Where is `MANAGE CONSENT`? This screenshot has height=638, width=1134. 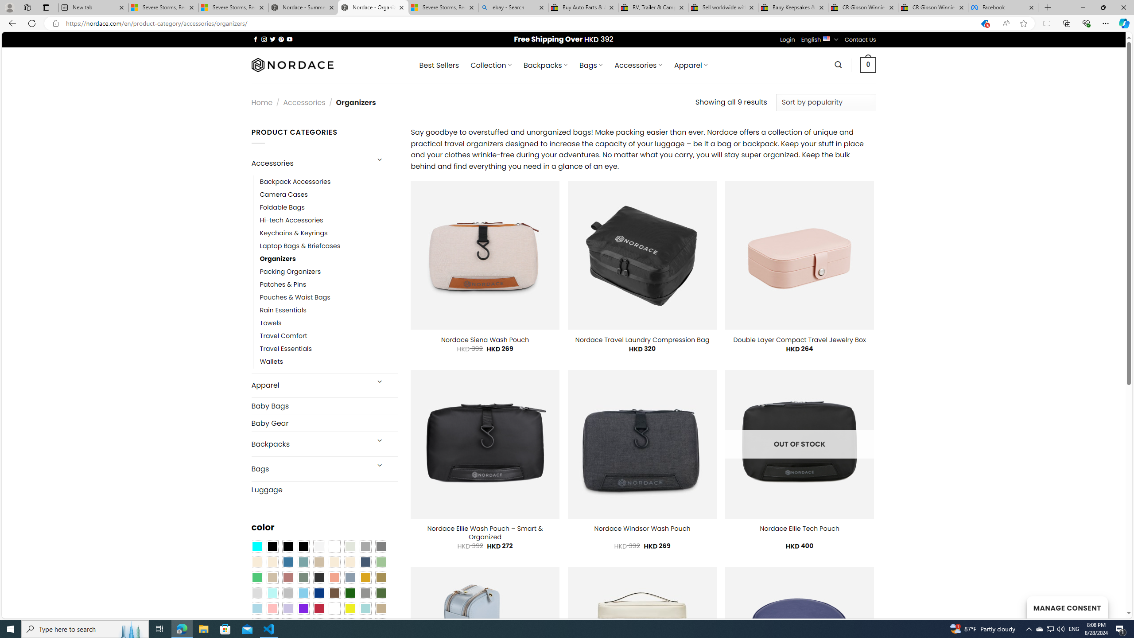 MANAGE CONSENT is located at coordinates (1067, 607).